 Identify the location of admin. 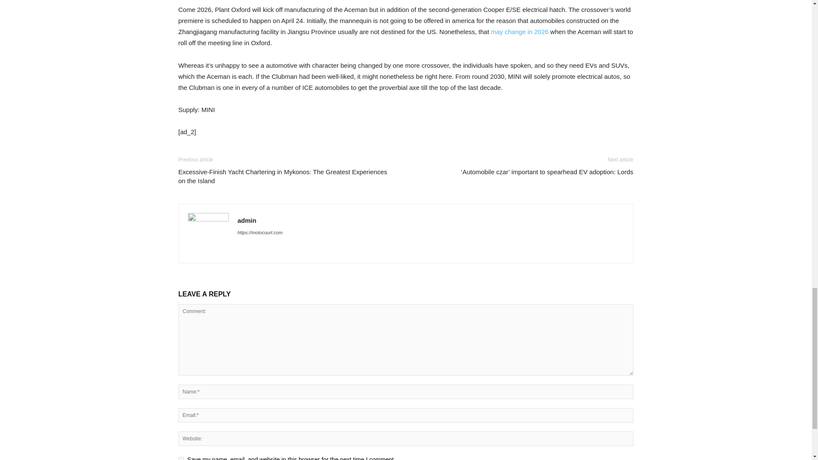
(247, 220).